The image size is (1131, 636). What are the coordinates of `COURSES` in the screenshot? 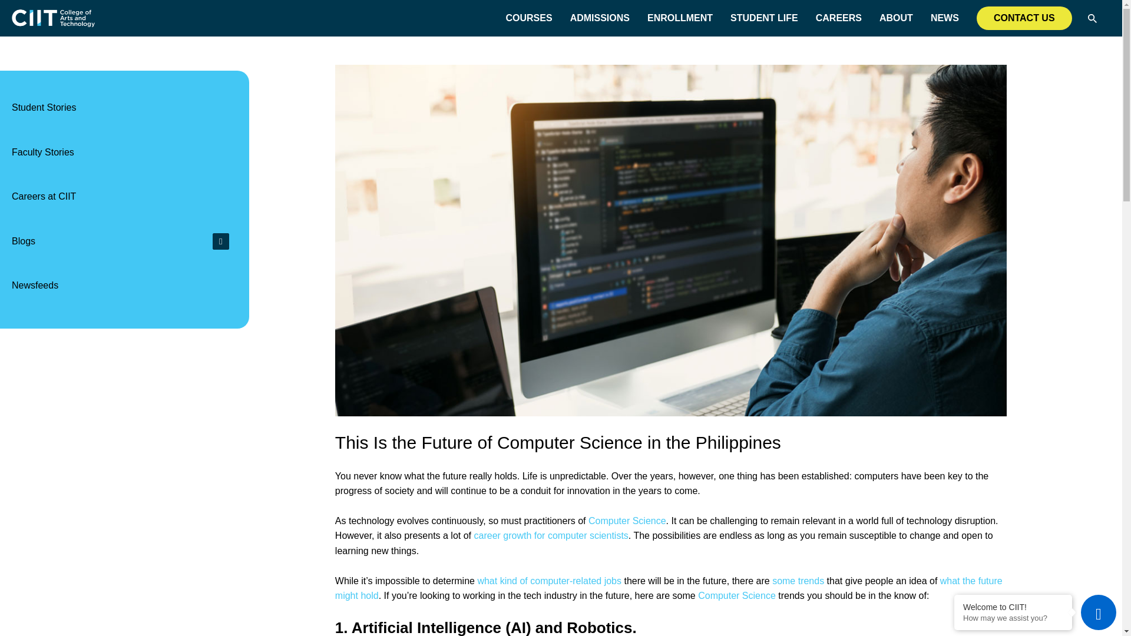 It's located at (528, 18).